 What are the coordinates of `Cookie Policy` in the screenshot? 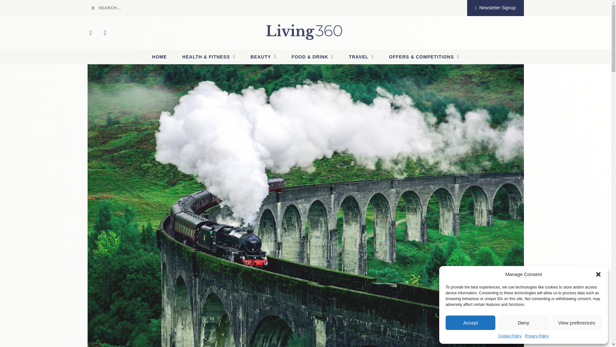 It's located at (510, 336).